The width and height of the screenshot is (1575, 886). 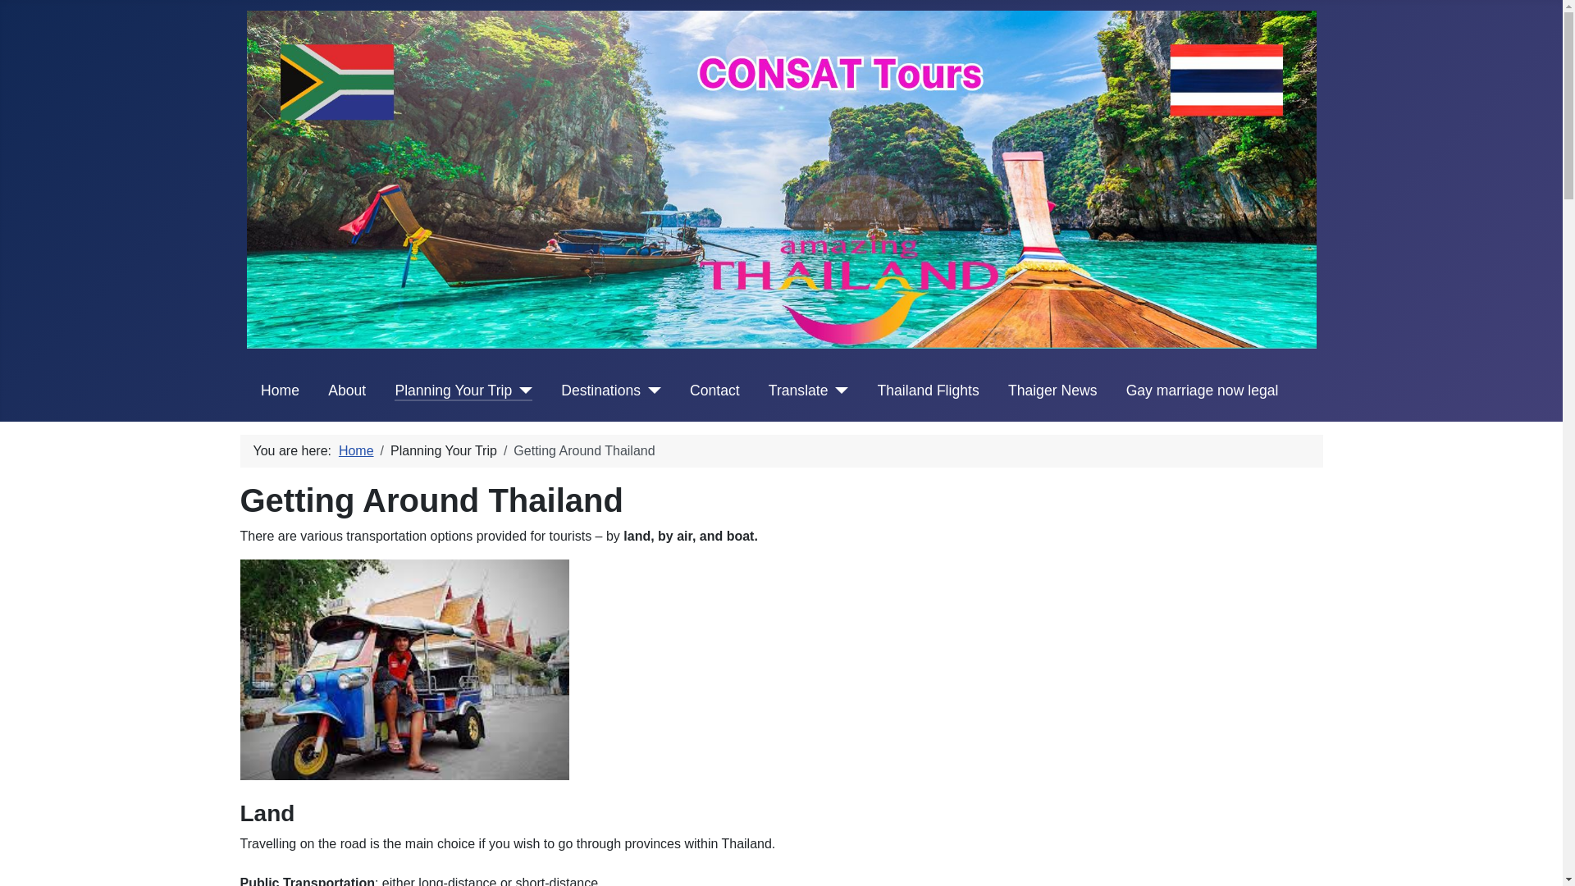 I want to click on Thaiger News, so click(x=1052, y=390).